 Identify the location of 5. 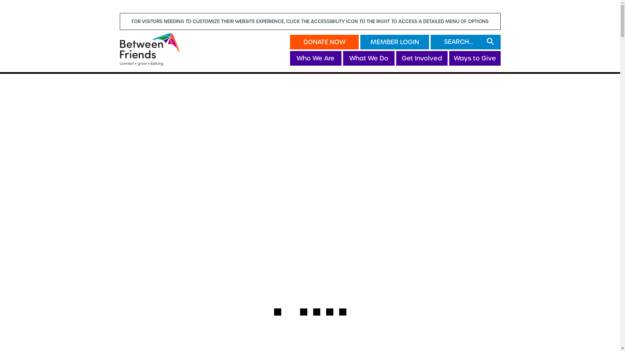
(330, 312).